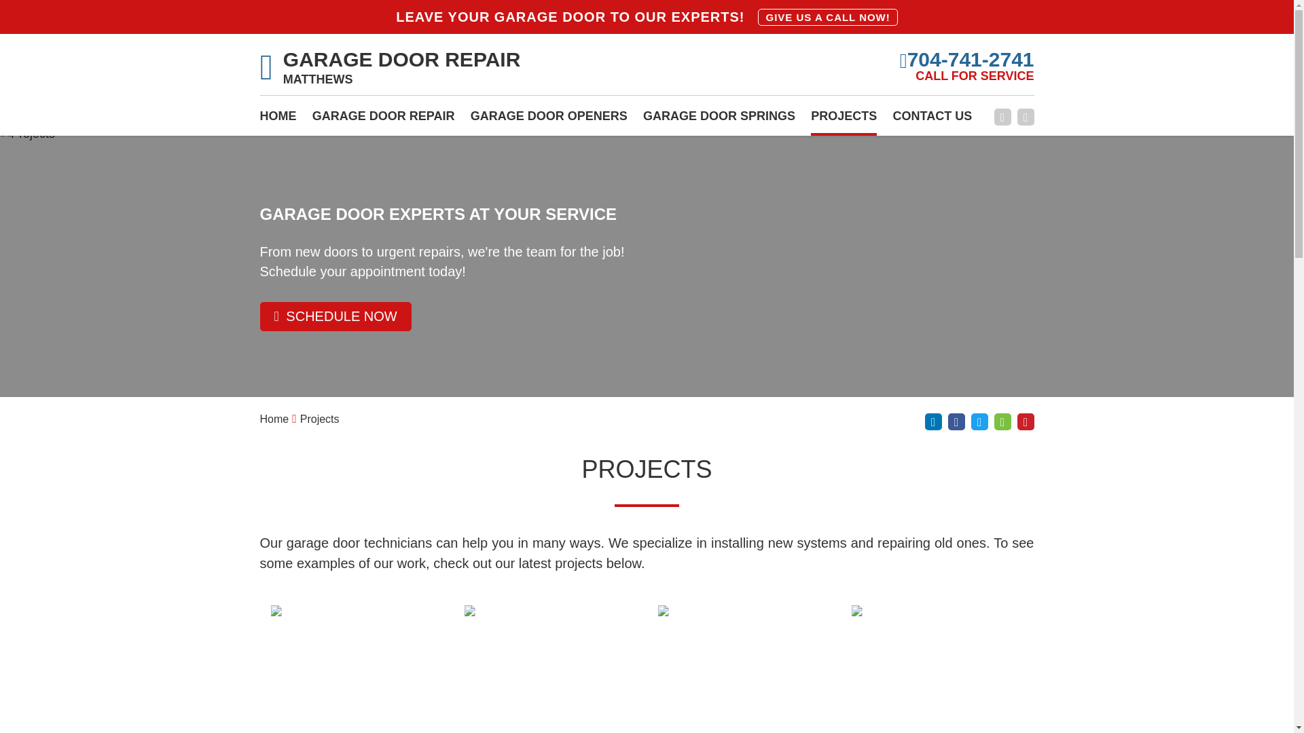 This screenshot has width=1304, height=733. I want to click on GARAGE DOOR OPENERS, so click(549, 120).